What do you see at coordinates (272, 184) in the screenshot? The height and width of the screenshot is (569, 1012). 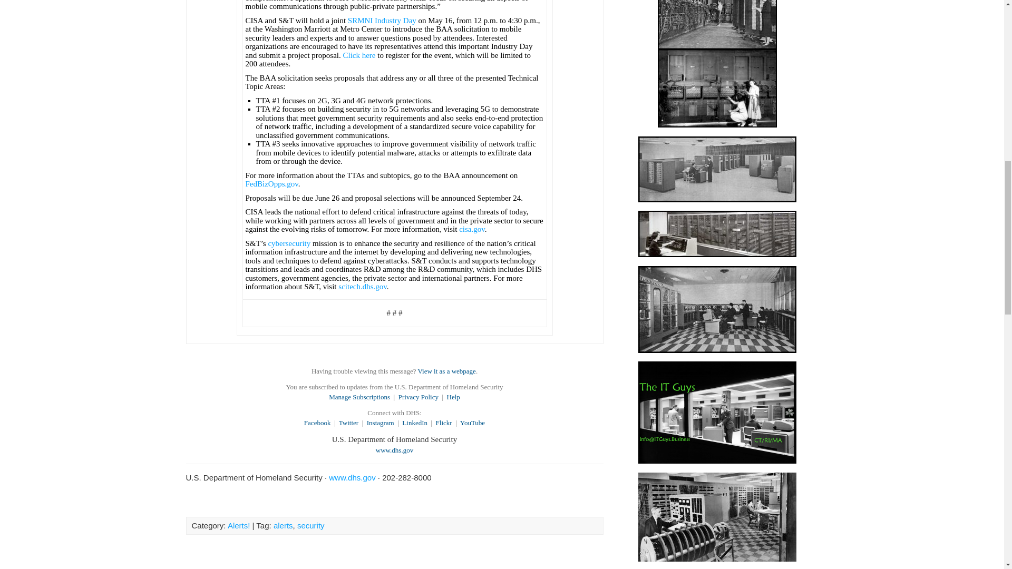 I see `FedBizOpps.gov` at bounding box center [272, 184].